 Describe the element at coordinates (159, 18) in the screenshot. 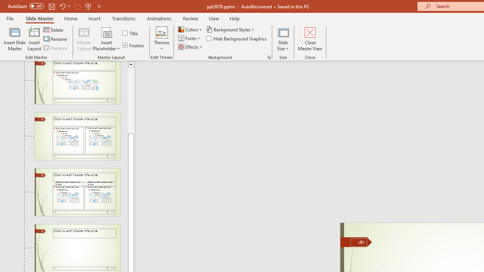

I see `Animations` at that location.